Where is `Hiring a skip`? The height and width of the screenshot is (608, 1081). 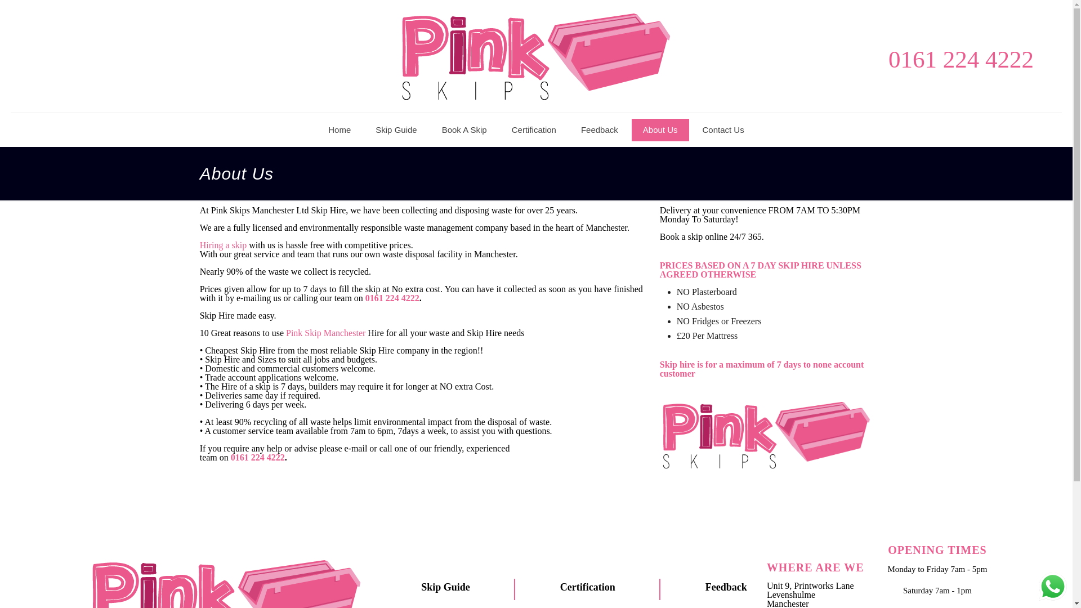 Hiring a skip is located at coordinates (224, 244).